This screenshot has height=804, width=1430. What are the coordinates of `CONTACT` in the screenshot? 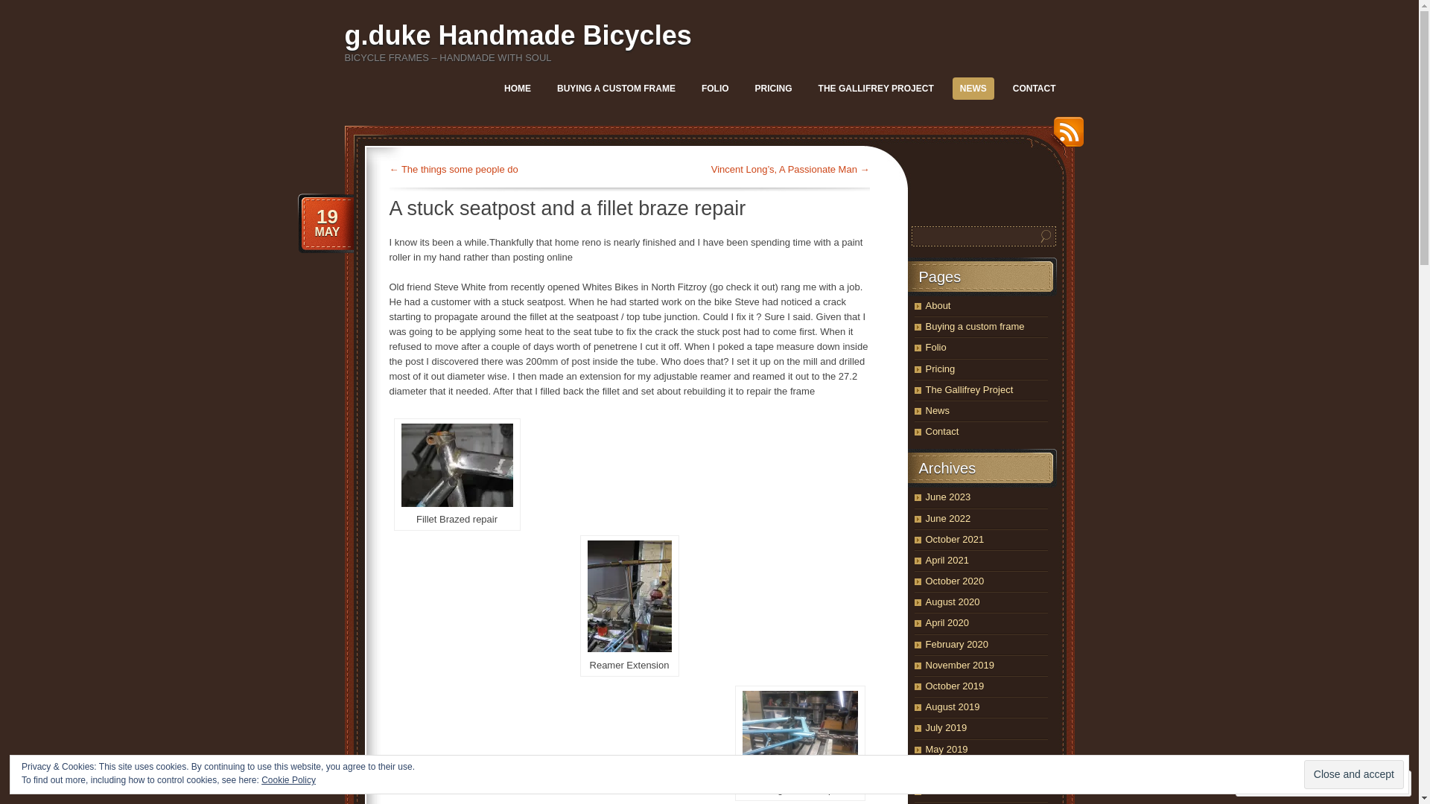 It's located at (1035, 89).